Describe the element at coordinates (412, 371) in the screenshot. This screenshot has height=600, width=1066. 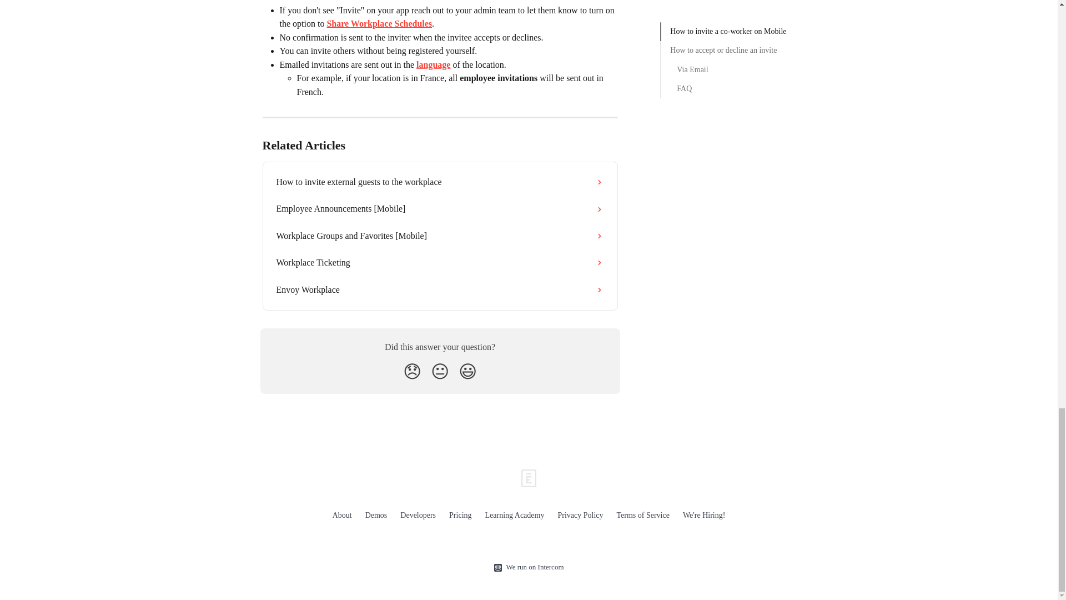
I see `Disappointed` at that location.